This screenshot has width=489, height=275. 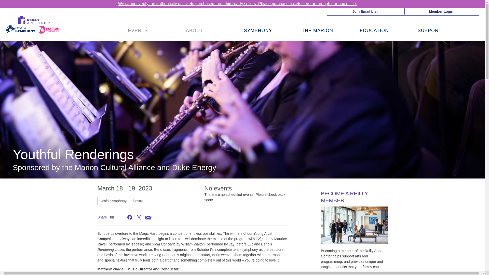 What do you see at coordinates (139, 217) in the screenshot?
I see `Share this on Twitter` at bounding box center [139, 217].